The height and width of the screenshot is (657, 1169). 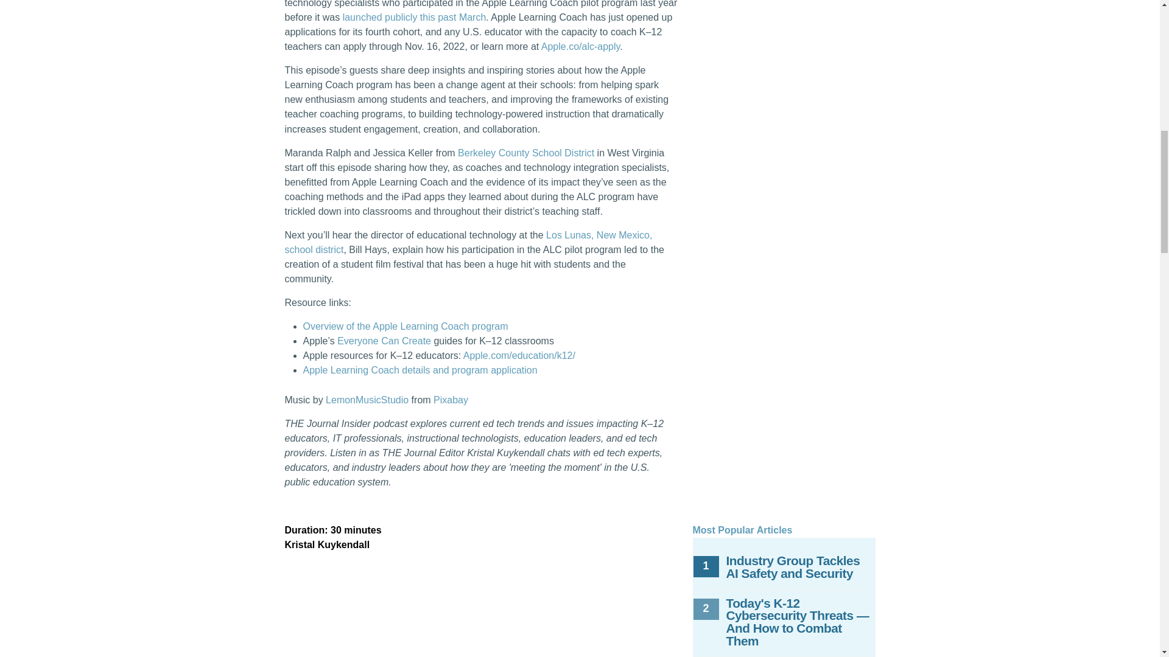 I want to click on 3rd party ad content, so click(x=784, y=181).